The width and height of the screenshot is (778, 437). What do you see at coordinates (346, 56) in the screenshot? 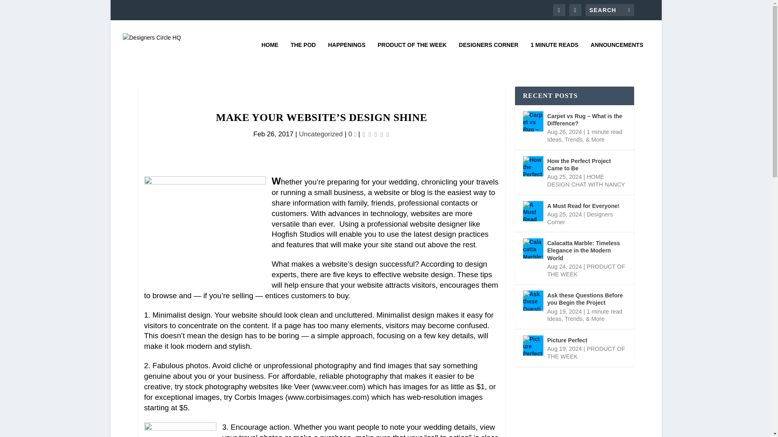
I see `HAPPENINGS` at bounding box center [346, 56].